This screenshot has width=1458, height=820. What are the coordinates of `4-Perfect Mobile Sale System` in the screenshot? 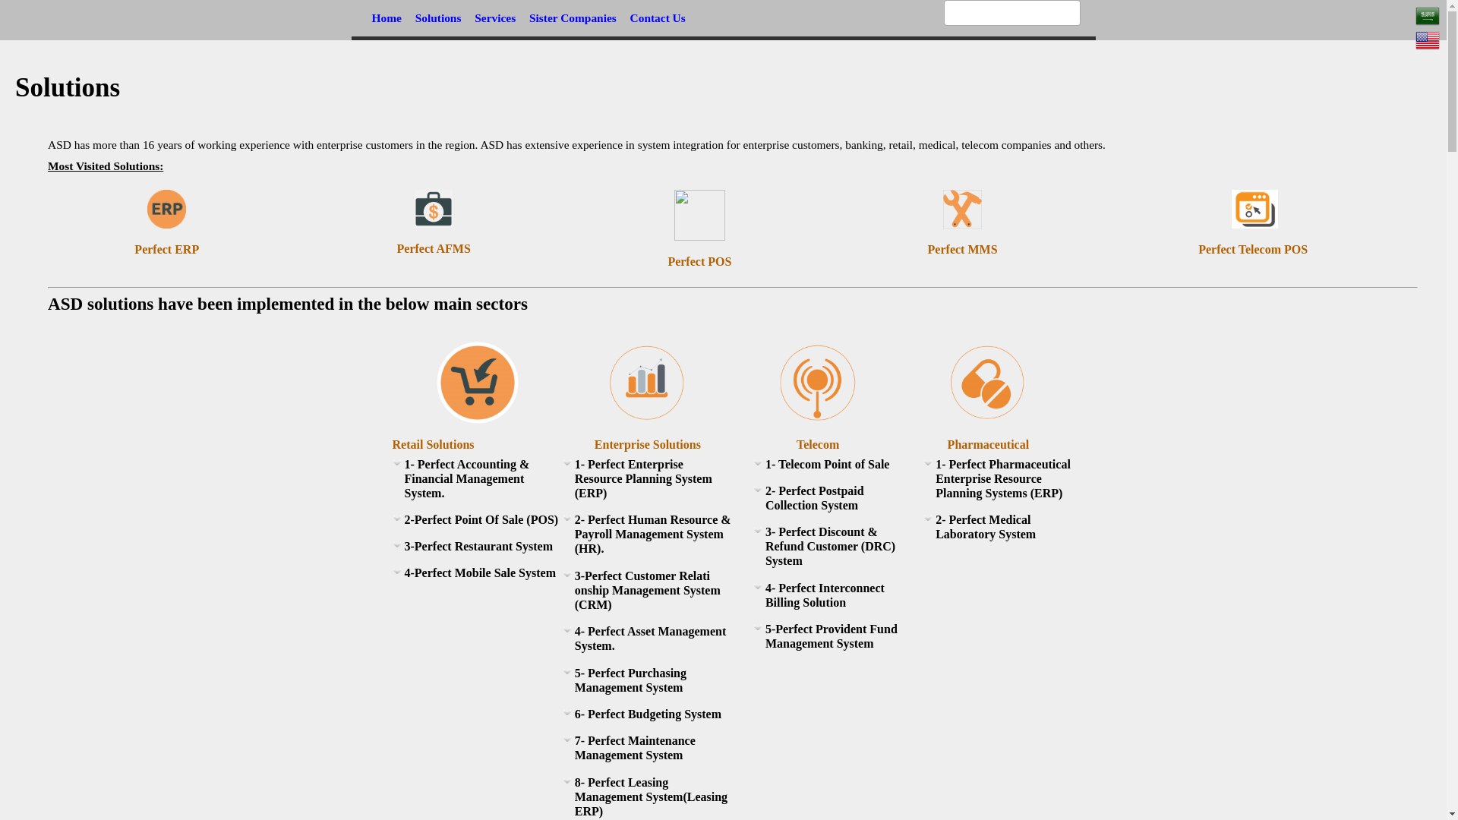 It's located at (477, 577).